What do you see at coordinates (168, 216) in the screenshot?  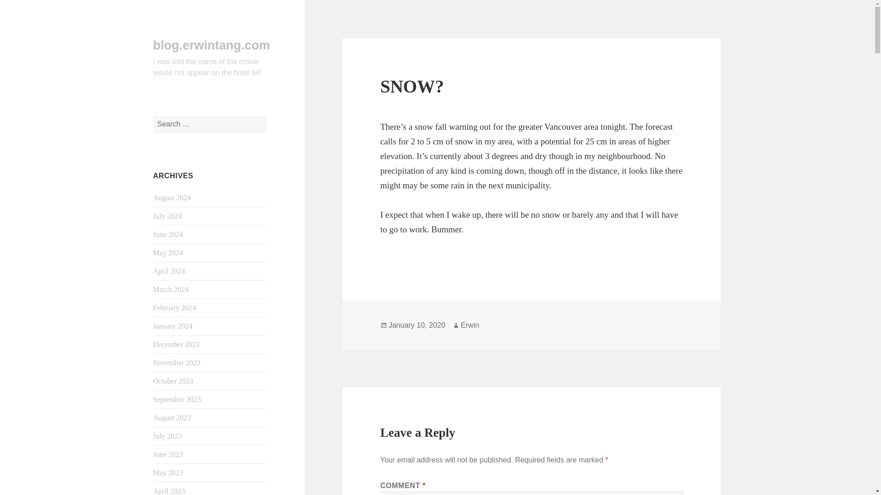 I see `July 2024` at bounding box center [168, 216].